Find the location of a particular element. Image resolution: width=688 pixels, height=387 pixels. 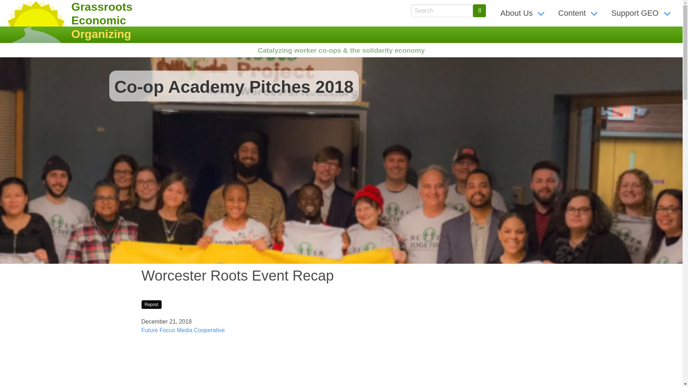

Home is located at coordinates (36, 21).